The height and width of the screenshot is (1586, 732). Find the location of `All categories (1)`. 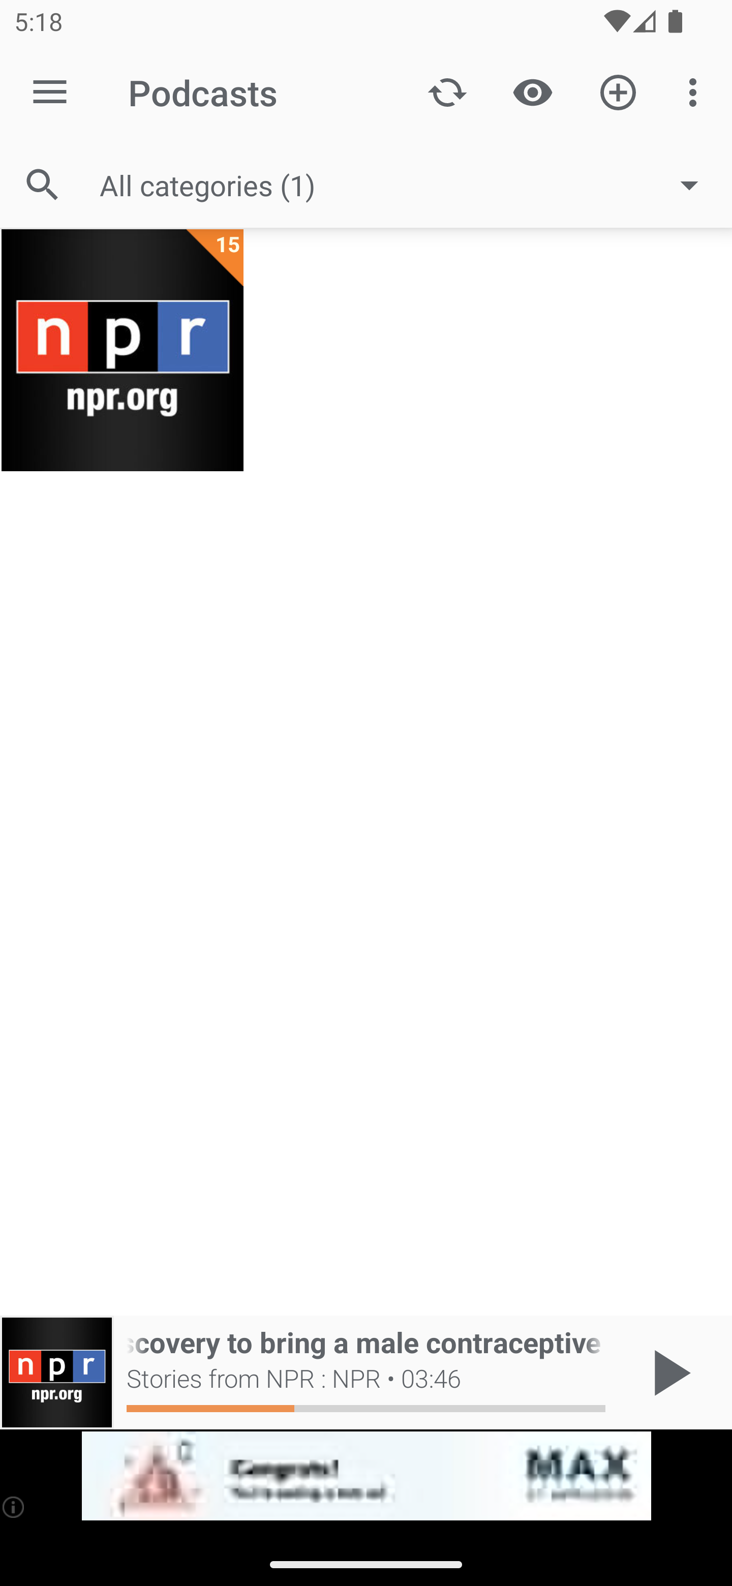

All categories (1) is located at coordinates (409, 185).